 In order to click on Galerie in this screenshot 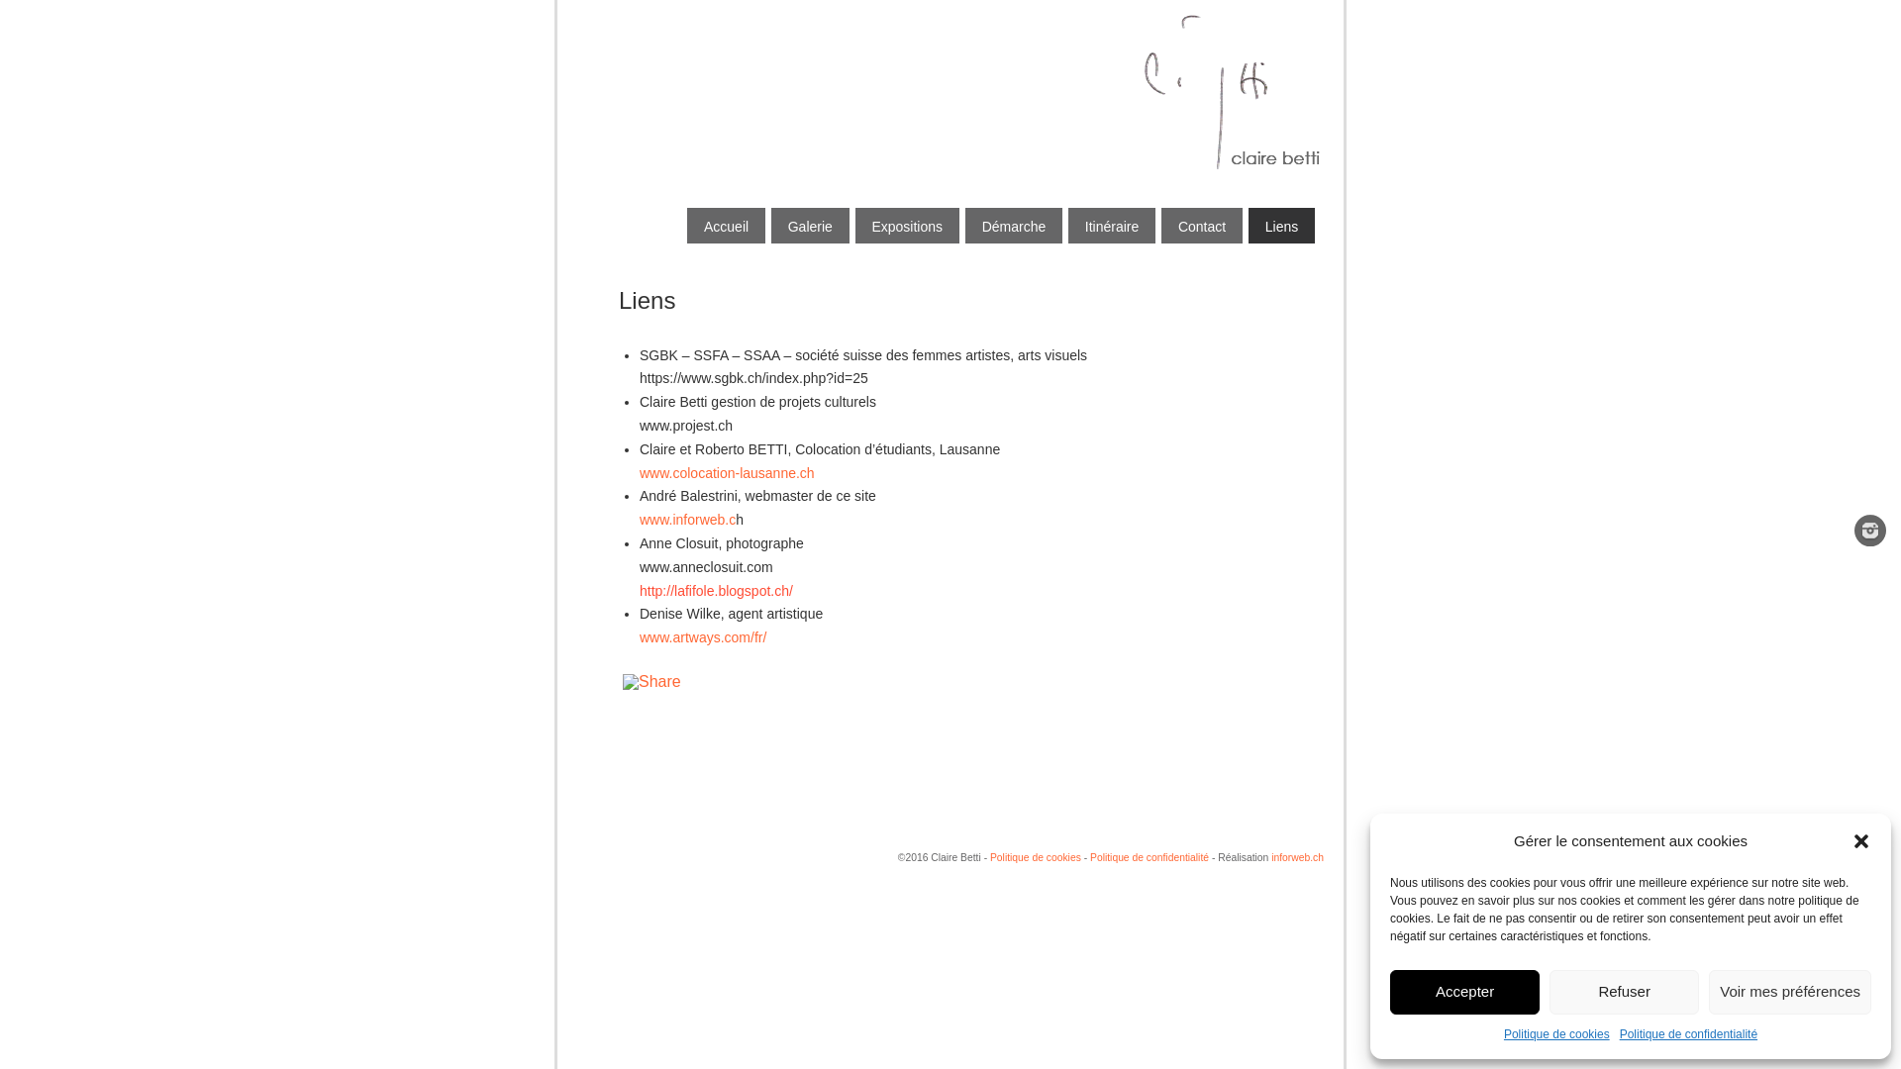, I will do `click(810, 226)`.